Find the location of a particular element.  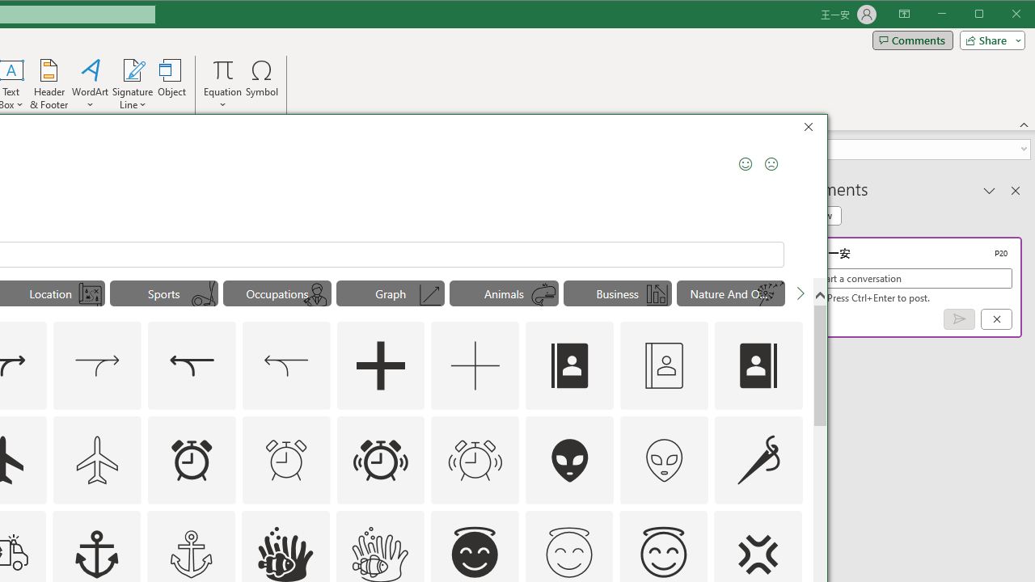

AutomationID: Icons_Dandelion_M is located at coordinates (770, 295).